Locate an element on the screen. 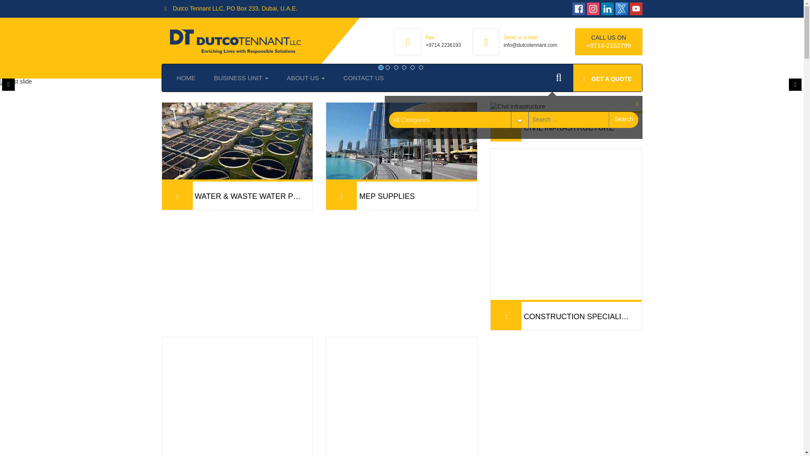 Image resolution: width=810 pixels, height=456 pixels. YouTube is located at coordinates (627, 9).